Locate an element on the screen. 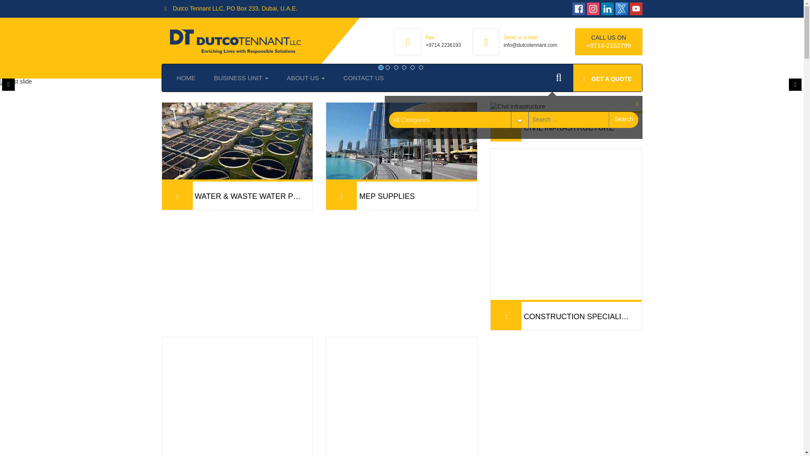 Image resolution: width=810 pixels, height=456 pixels. YouTube is located at coordinates (627, 9).